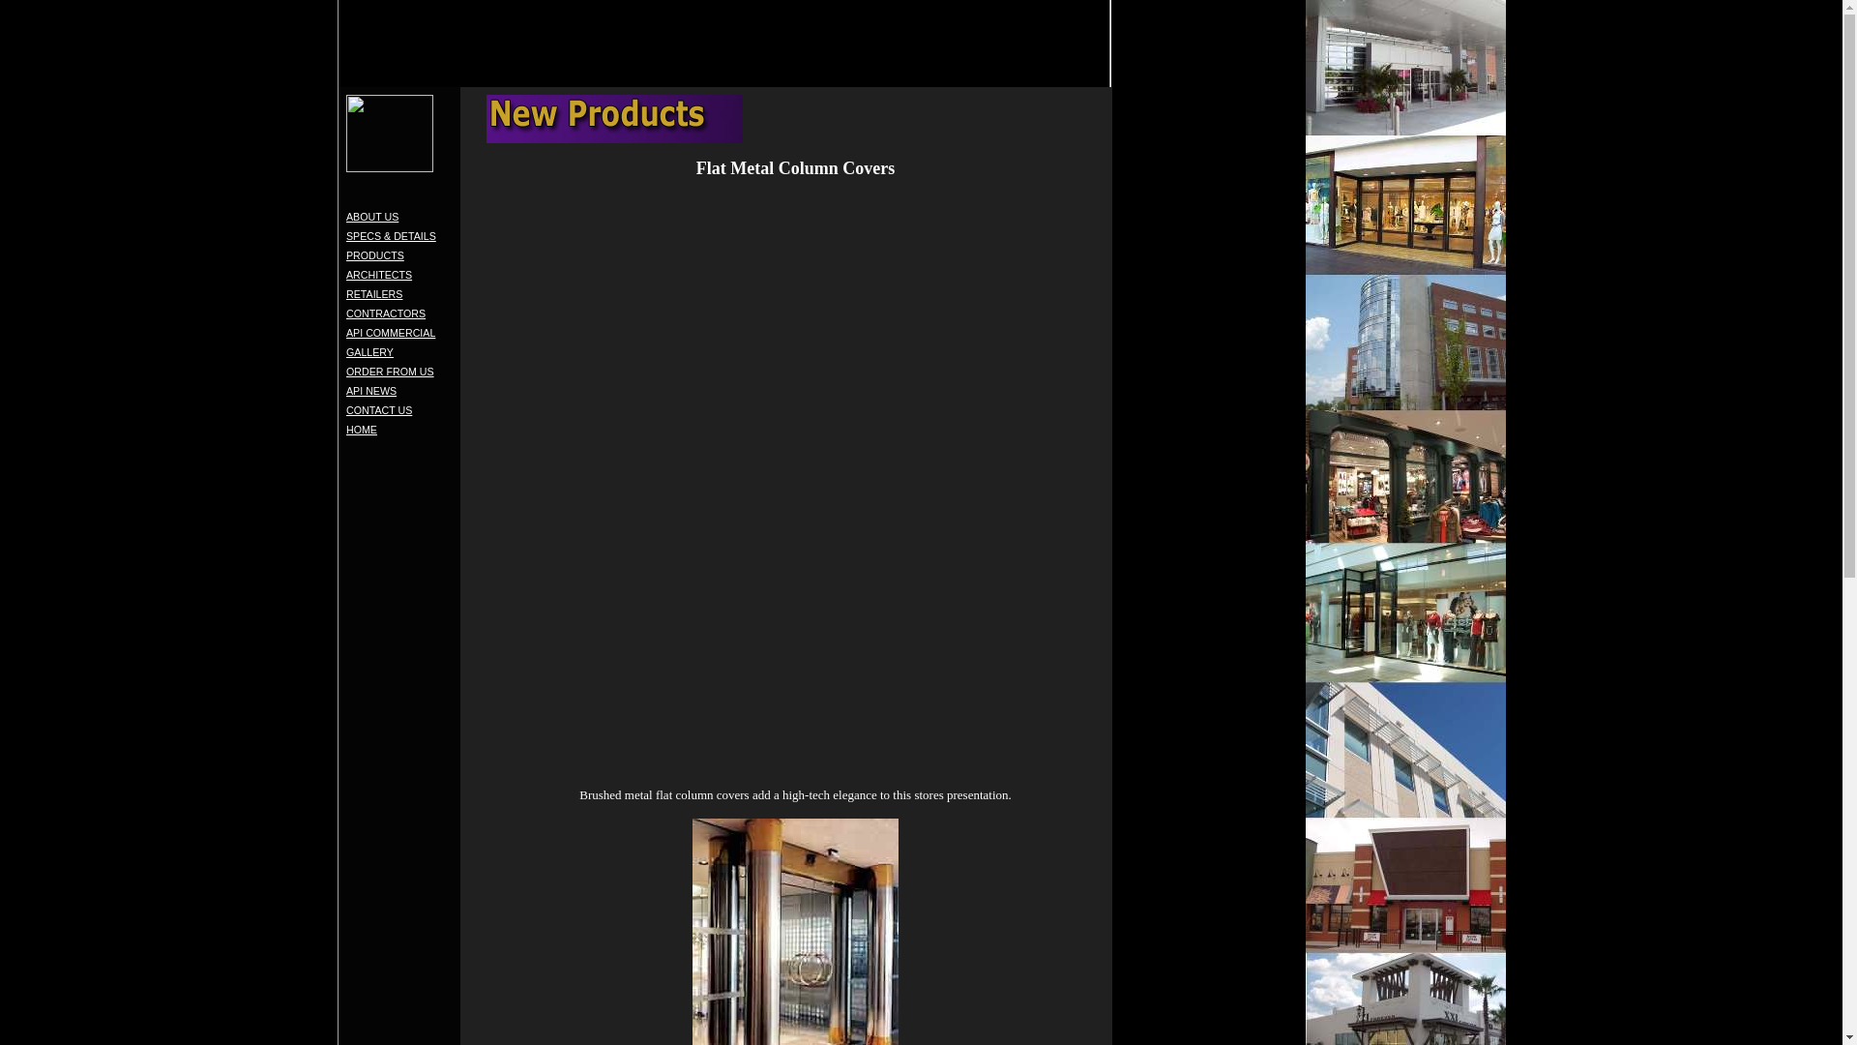  I want to click on PRODUCTS, so click(375, 255).